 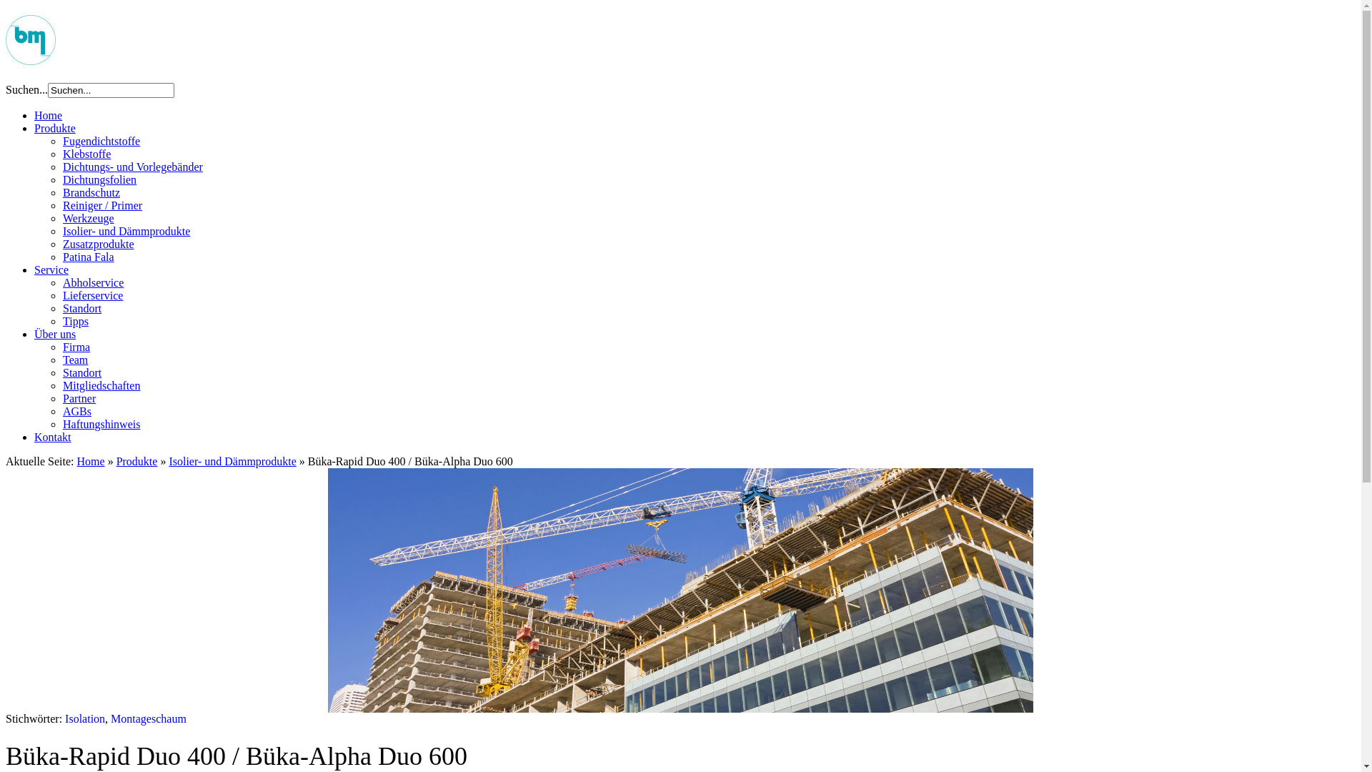 What do you see at coordinates (101, 386) in the screenshot?
I see `Mitgliedschaften` at bounding box center [101, 386].